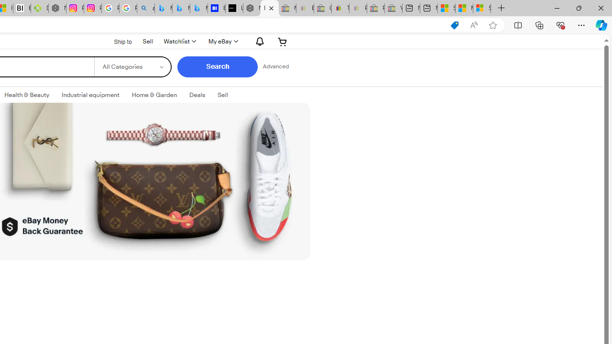 The image size is (612, 344). I want to click on Nordace - Nordace Edin Collection, so click(57, 9).